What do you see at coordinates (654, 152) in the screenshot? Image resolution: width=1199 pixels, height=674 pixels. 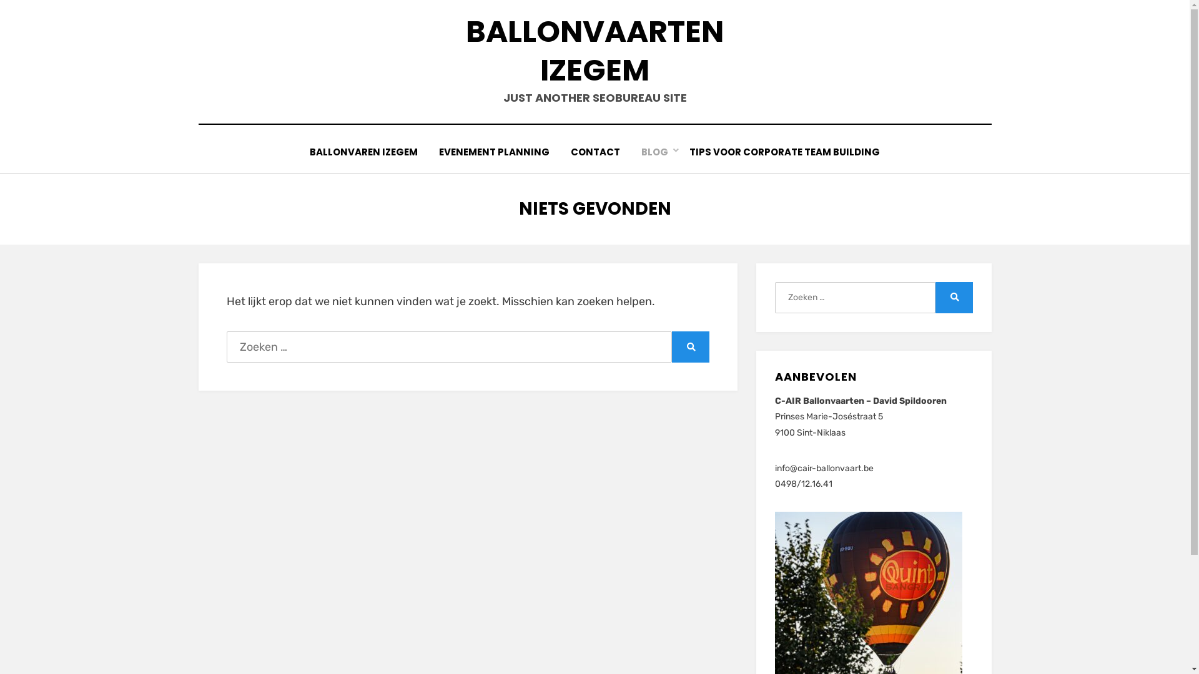 I see `BLOG` at bounding box center [654, 152].